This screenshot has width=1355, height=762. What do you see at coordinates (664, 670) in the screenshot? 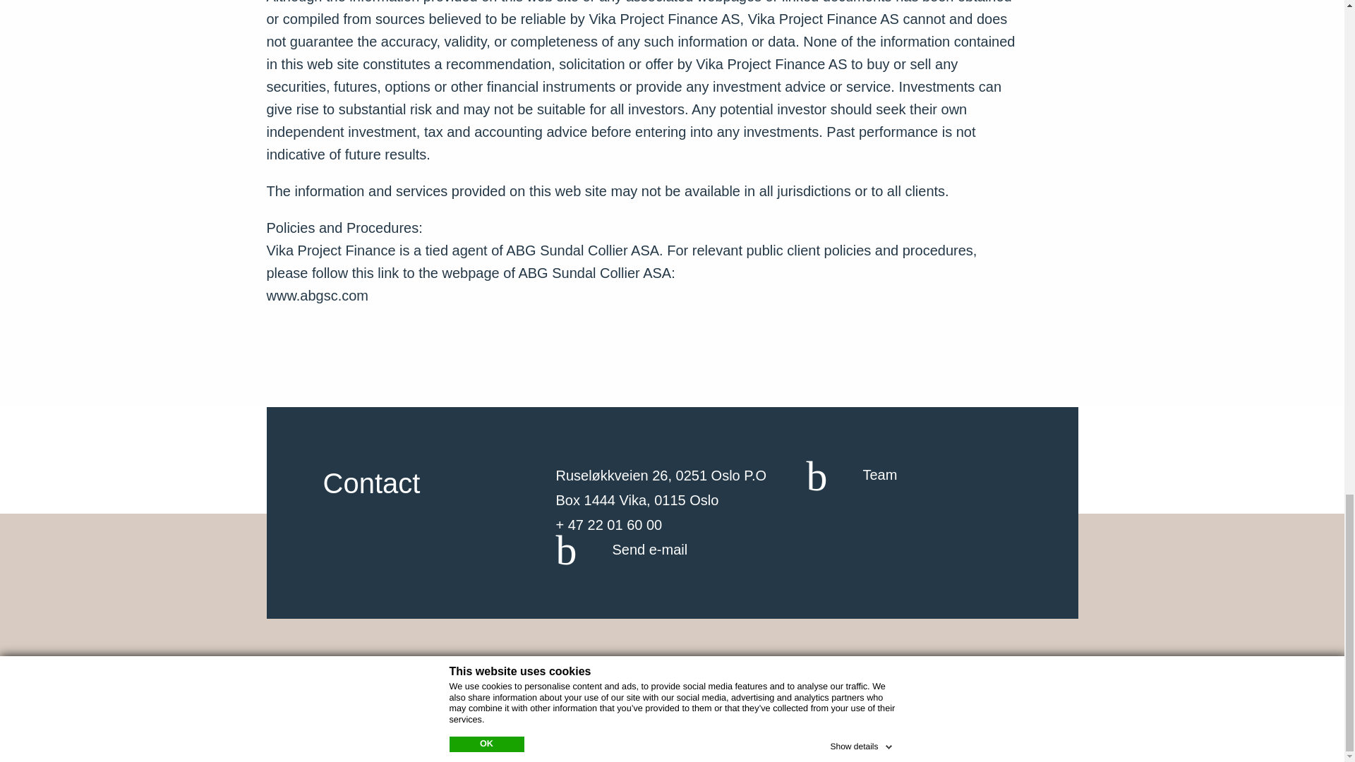
I see `Legal information` at bounding box center [664, 670].